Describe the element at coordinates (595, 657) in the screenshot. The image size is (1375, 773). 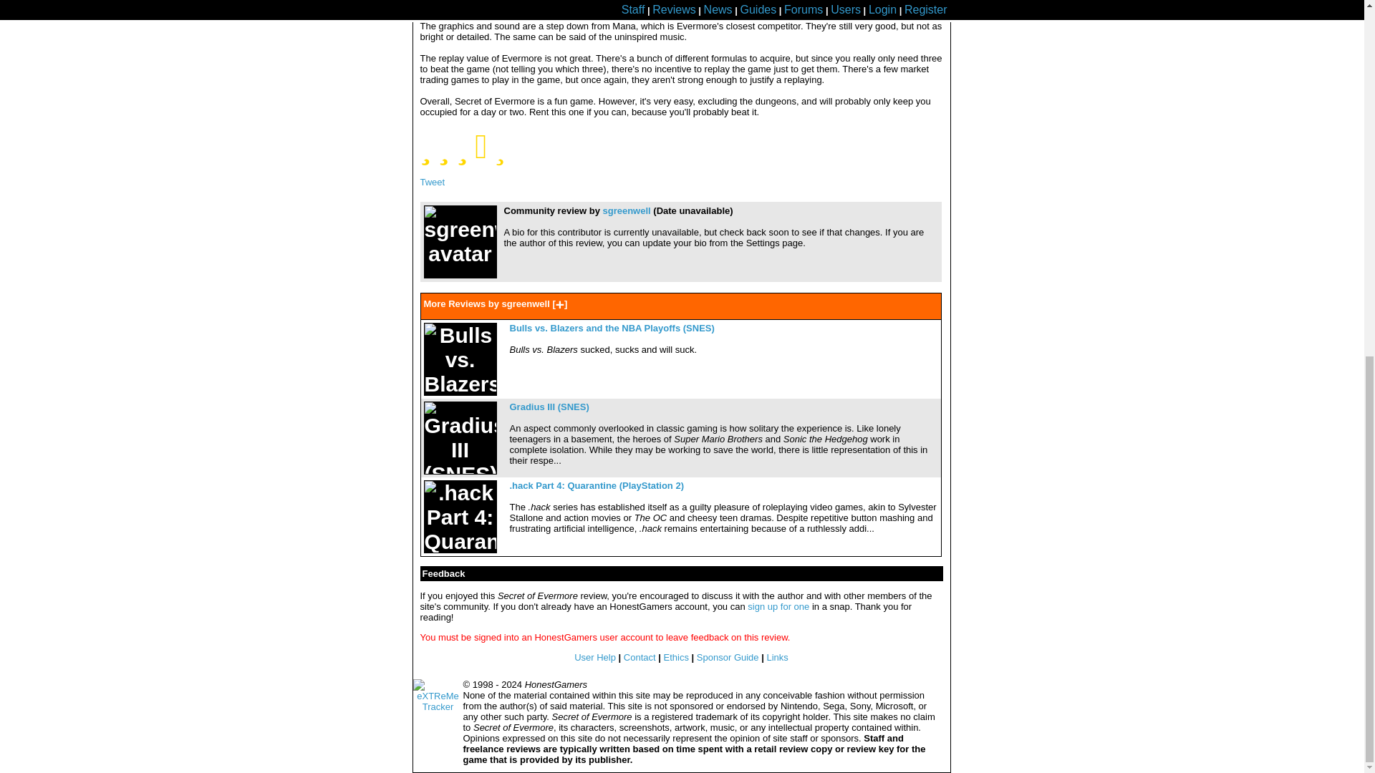
I see `User Help` at that location.